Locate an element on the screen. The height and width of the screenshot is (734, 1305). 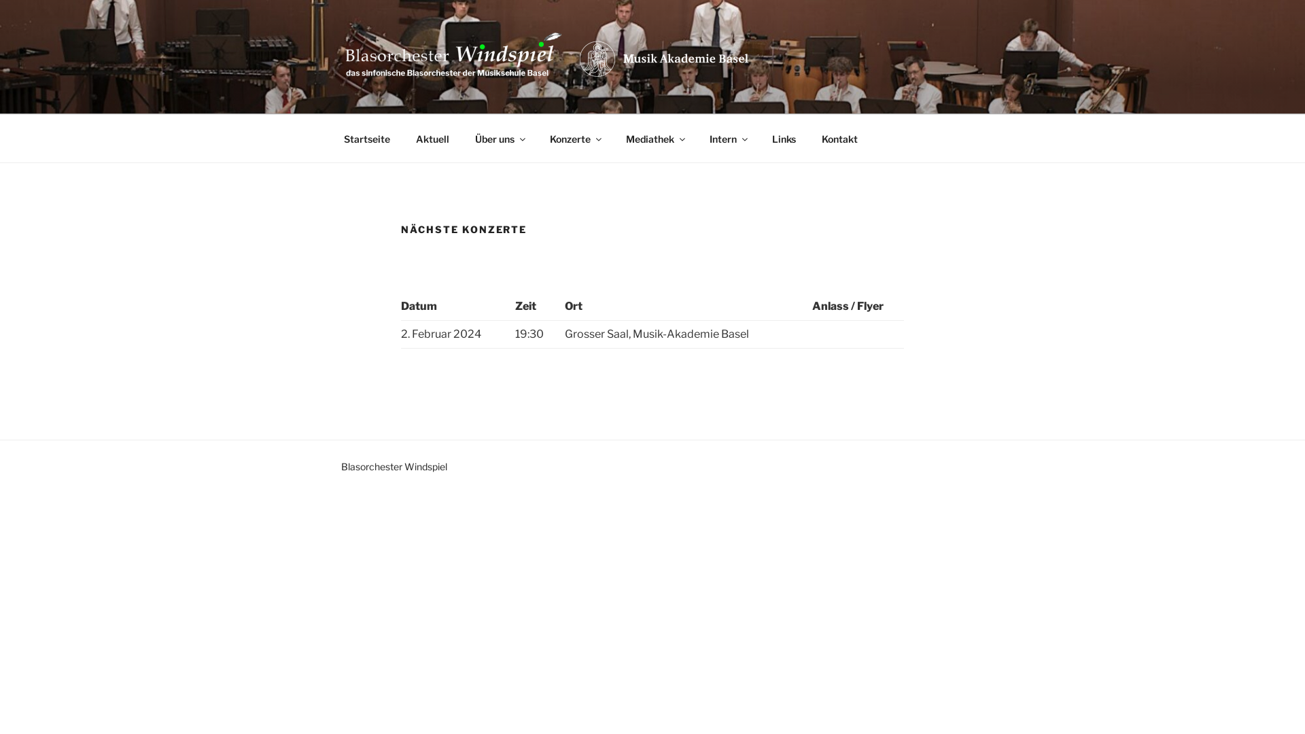
Kontakt is located at coordinates (839, 139).